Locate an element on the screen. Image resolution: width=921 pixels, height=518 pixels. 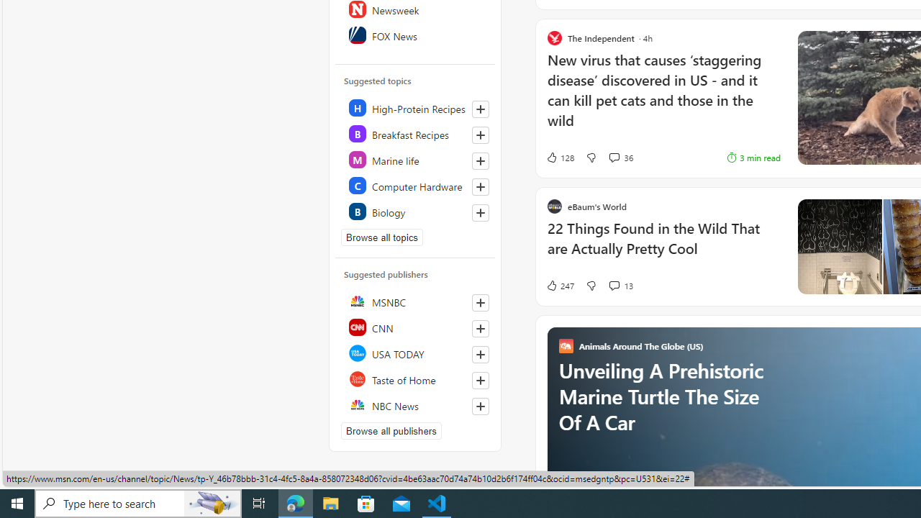
247 Like is located at coordinates (560, 285).